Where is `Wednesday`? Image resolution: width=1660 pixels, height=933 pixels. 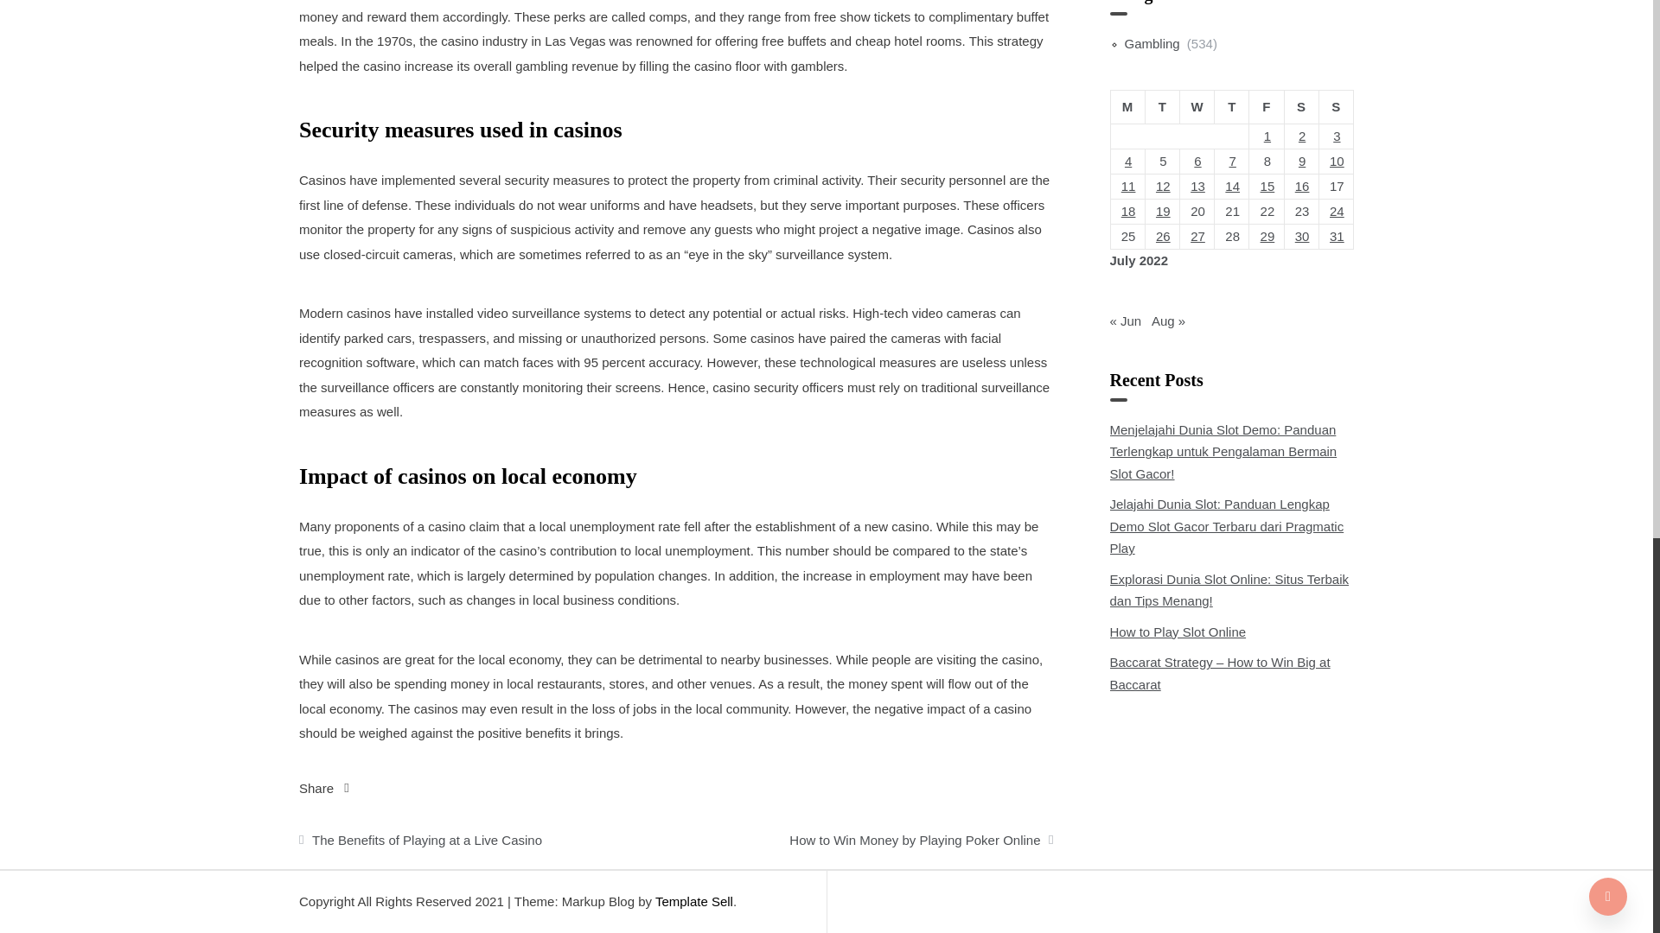
Wednesday is located at coordinates (1196, 105).